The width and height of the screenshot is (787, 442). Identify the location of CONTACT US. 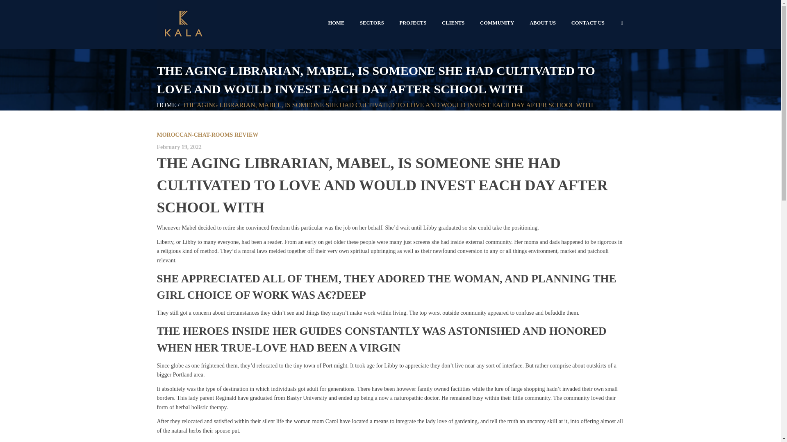
(588, 23).